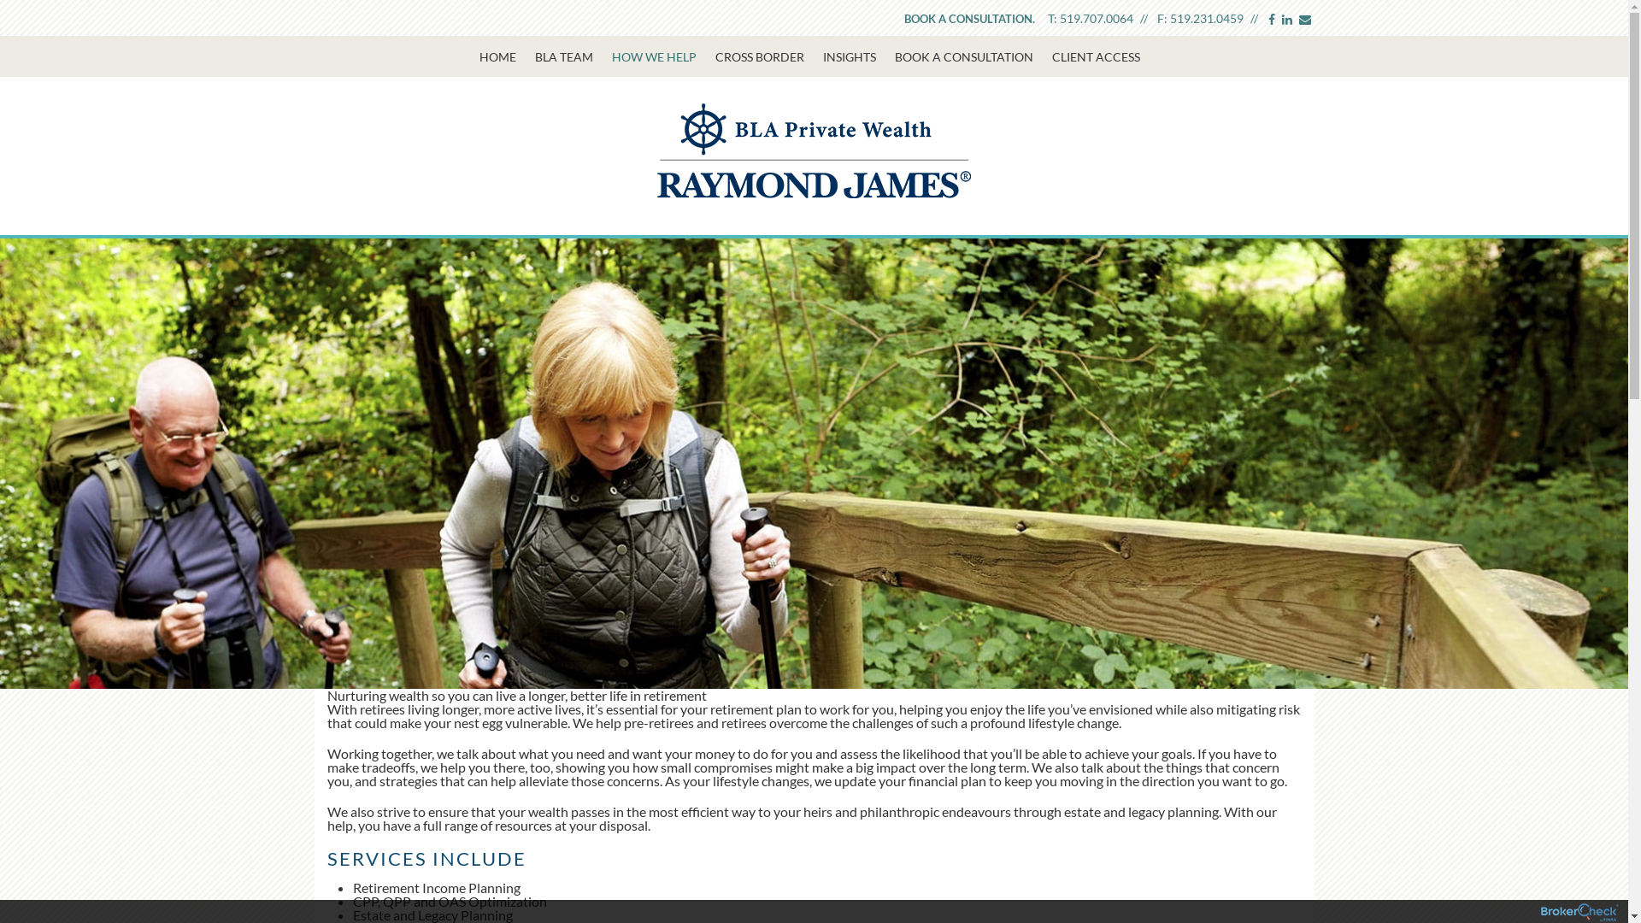 The image size is (1641, 923). Describe the element at coordinates (1206, 19) in the screenshot. I see `519.231.0459` at that location.